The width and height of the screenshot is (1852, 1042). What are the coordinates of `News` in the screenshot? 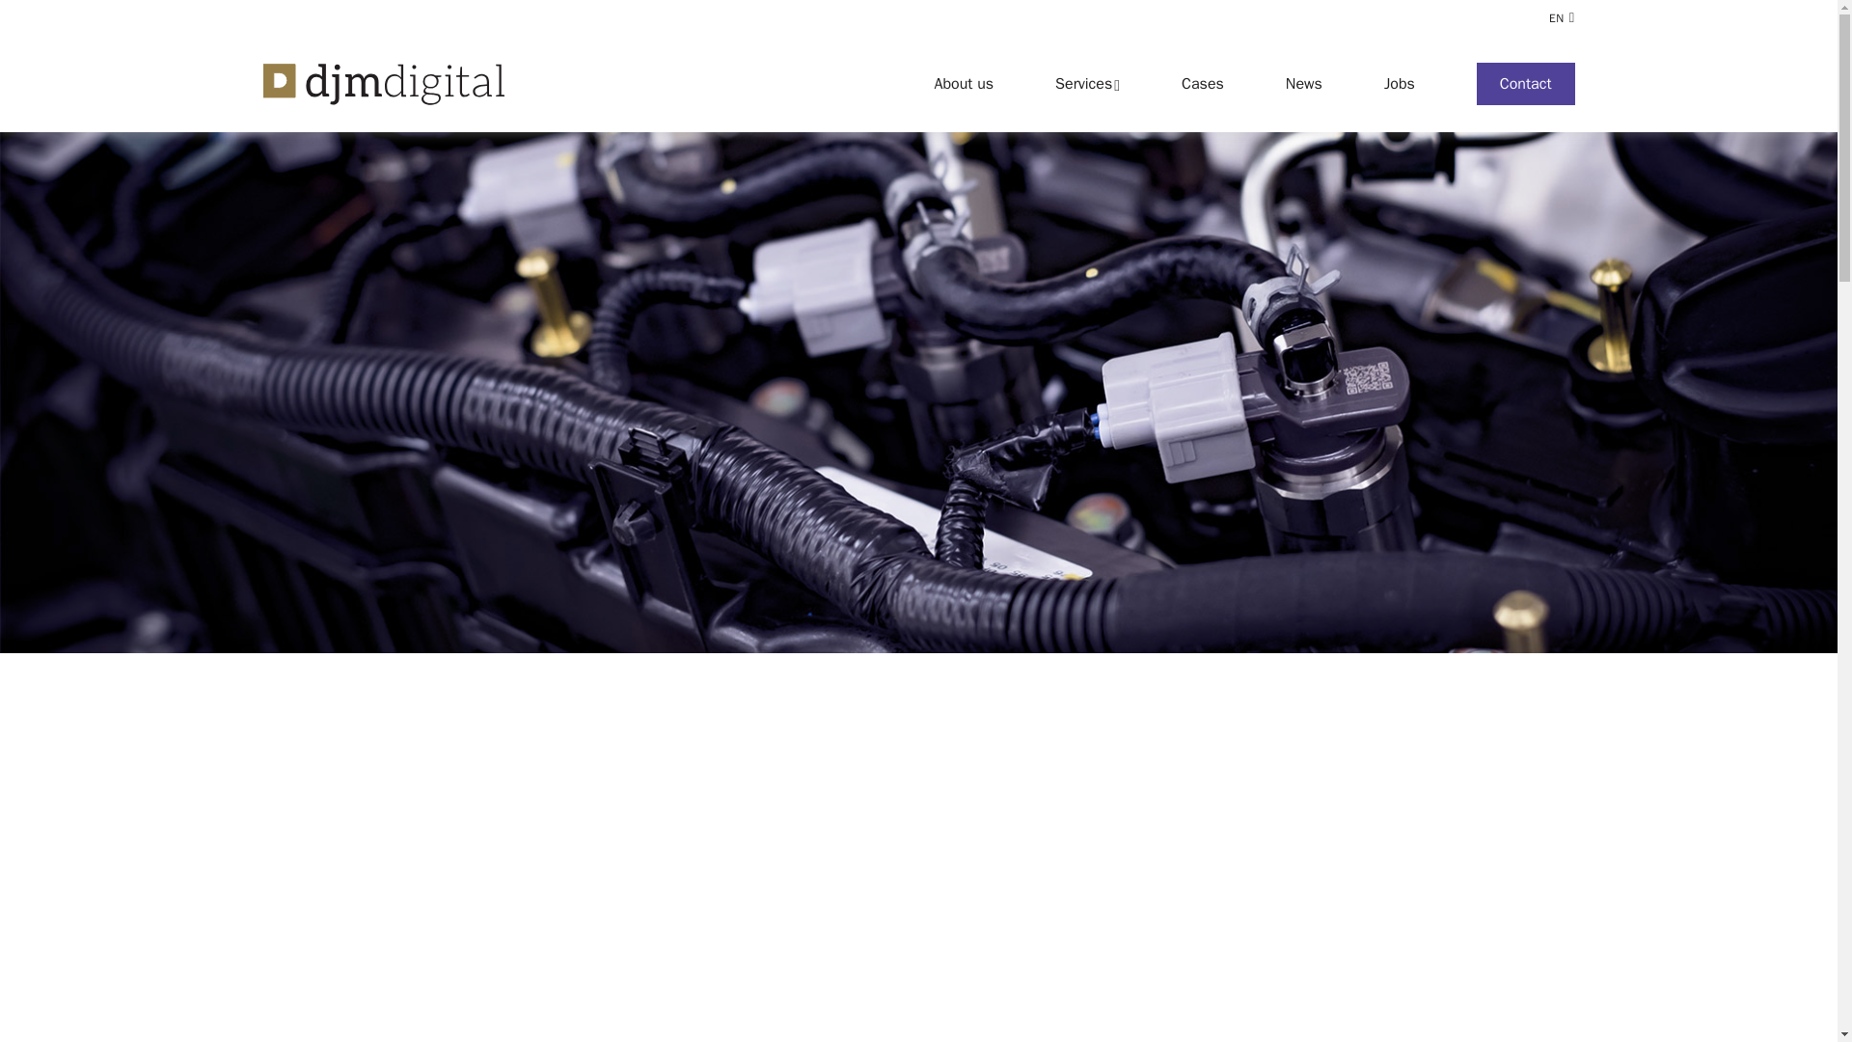 It's located at (1273, 83).